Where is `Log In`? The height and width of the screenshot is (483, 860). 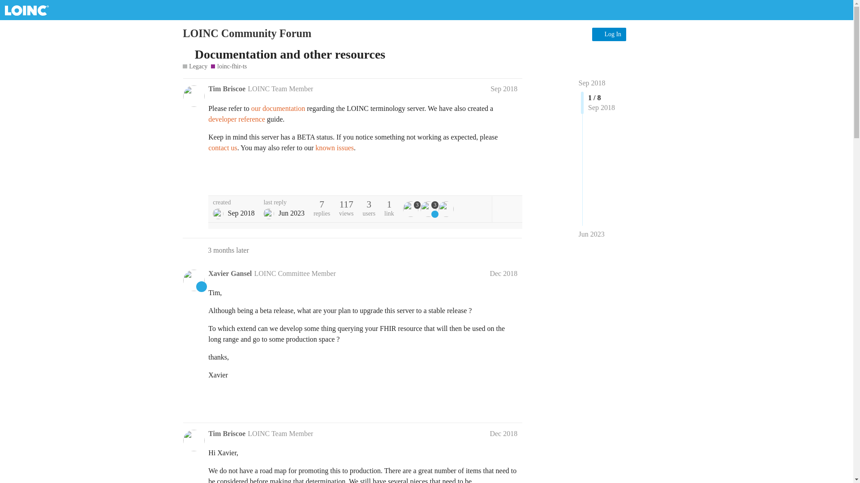 Log In is located at coordinates (609, 34).